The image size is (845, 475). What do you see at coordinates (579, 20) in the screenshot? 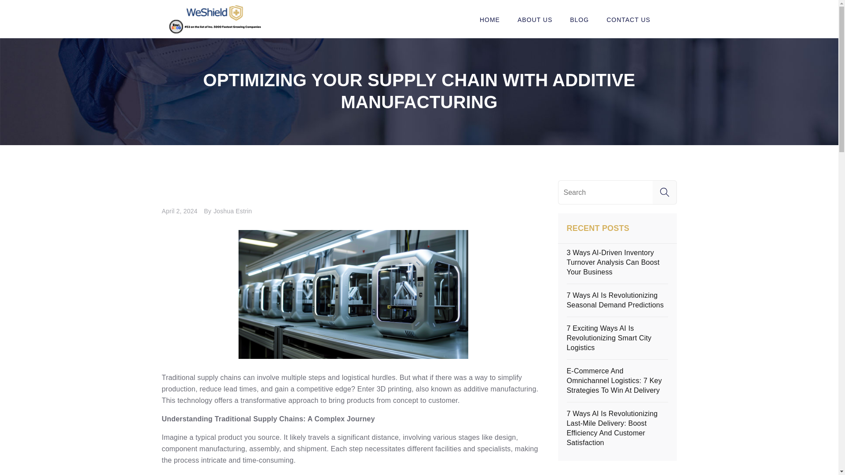
I see `BLOG` at bounding box center [579, 20].